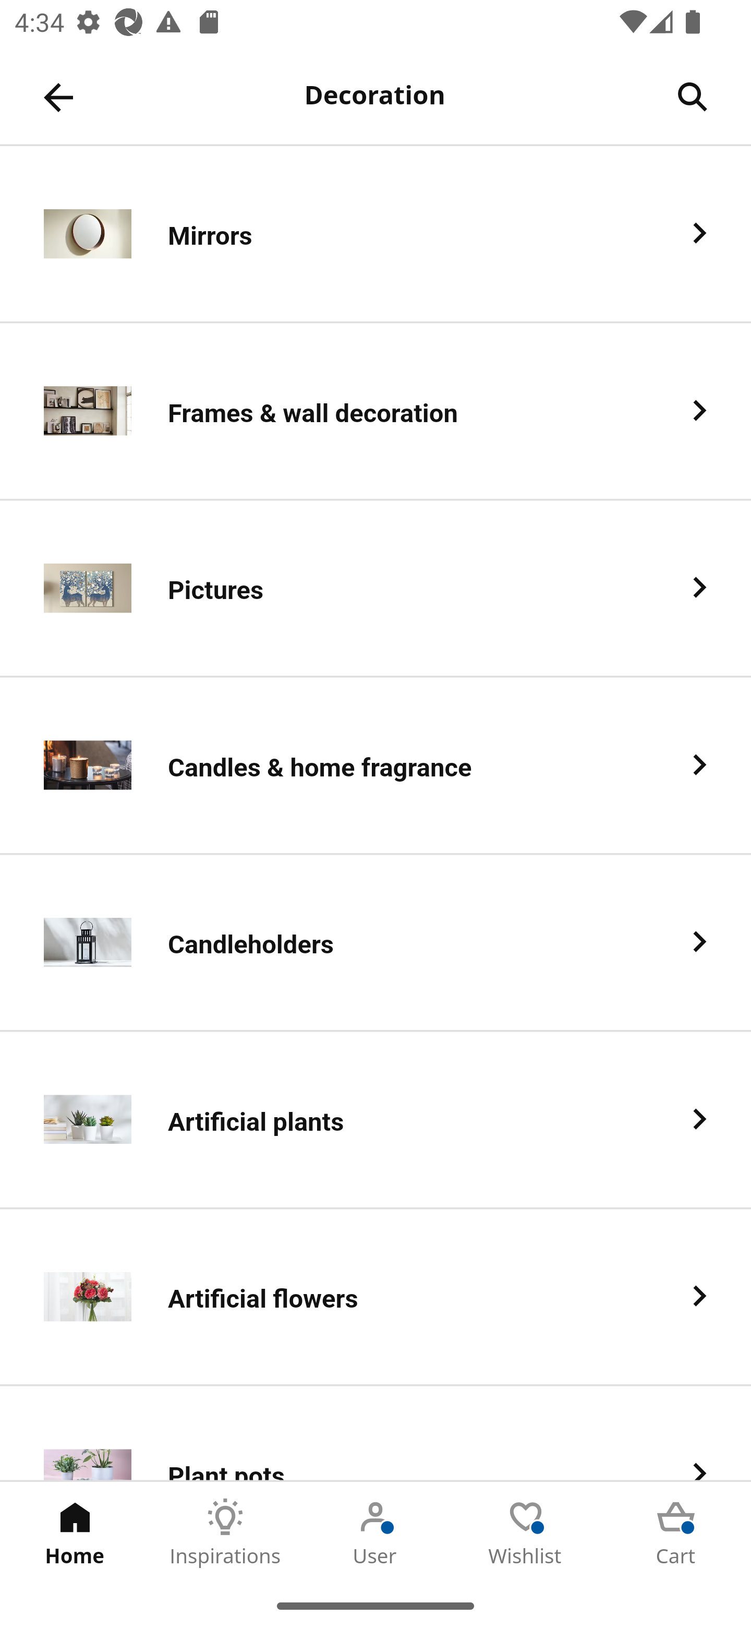 Image resolution: width=751 pixels, height=1628 pixels. What do you see at coordinates (75, 1533) in the screenshot?
I see `Home
Tab 1 of 5` at bounding box center [75, 1533].